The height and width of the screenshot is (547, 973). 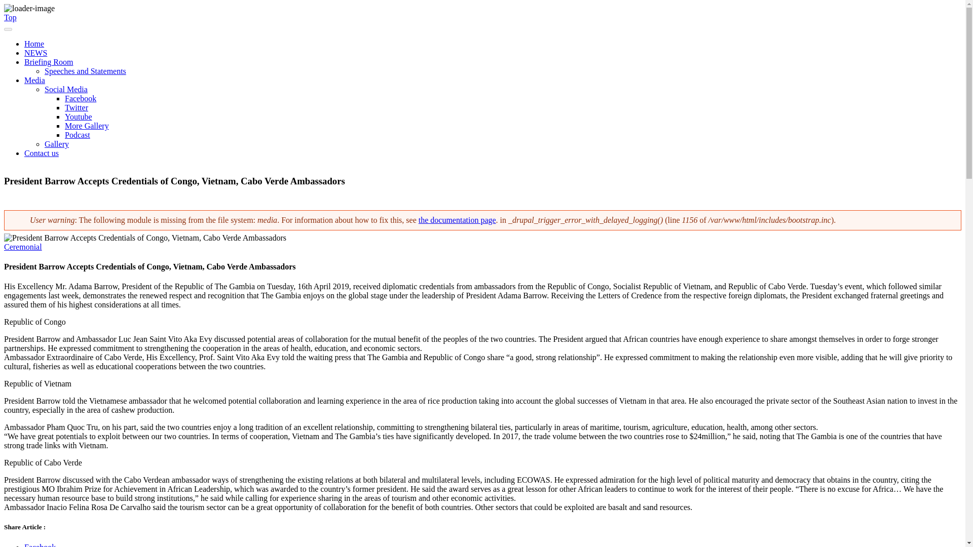 I want to click on Facebook, so click(x=40, y=545).